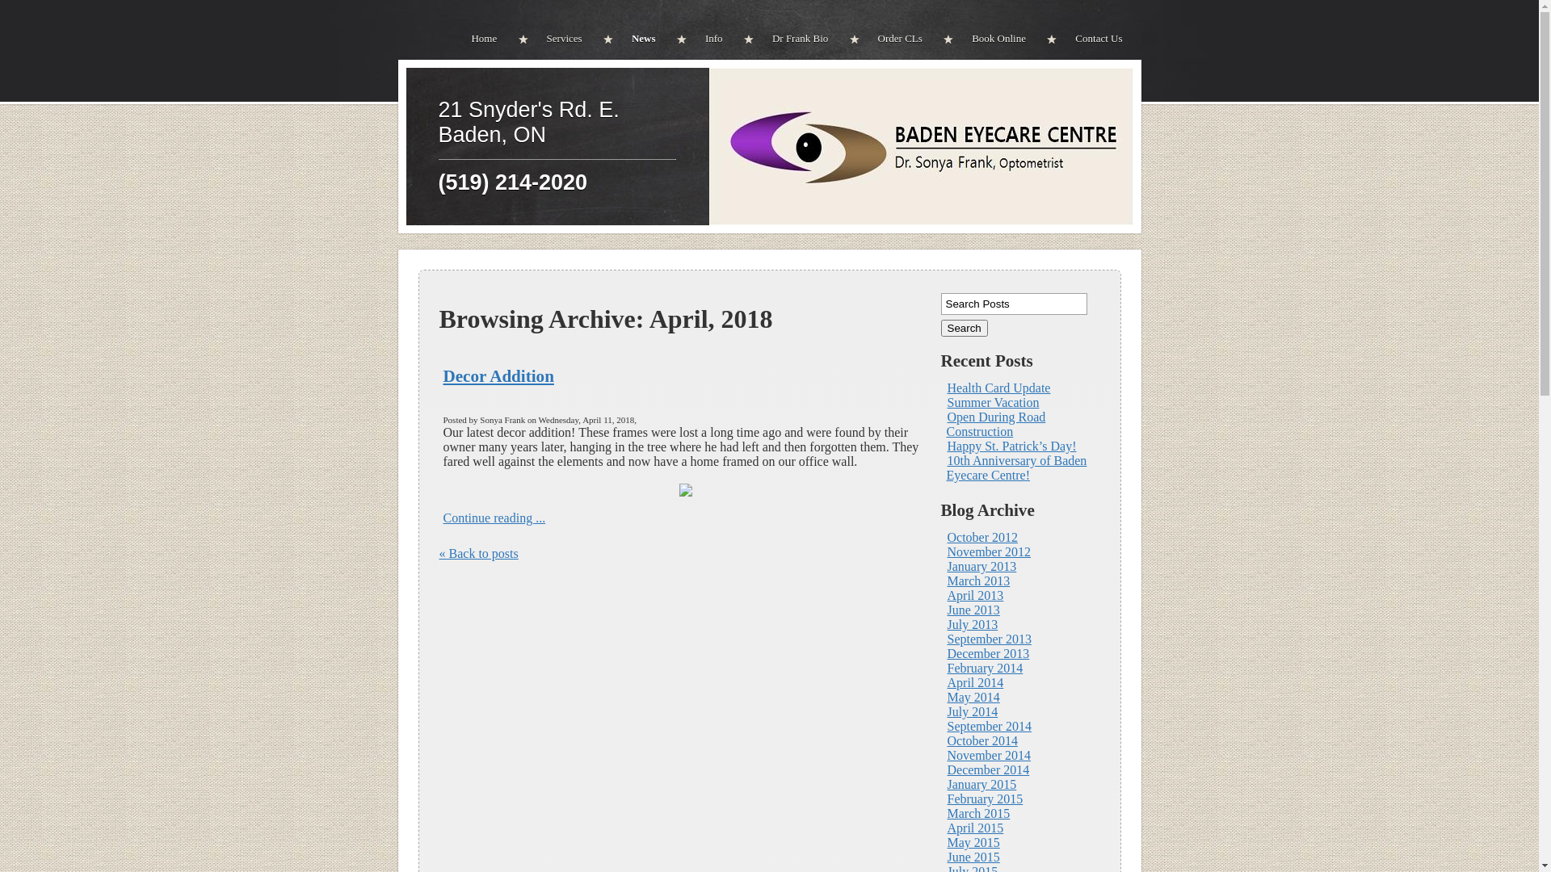  Describe the element at coordinates (982, 741) in the screenshot. I see `October 2014` at that location.